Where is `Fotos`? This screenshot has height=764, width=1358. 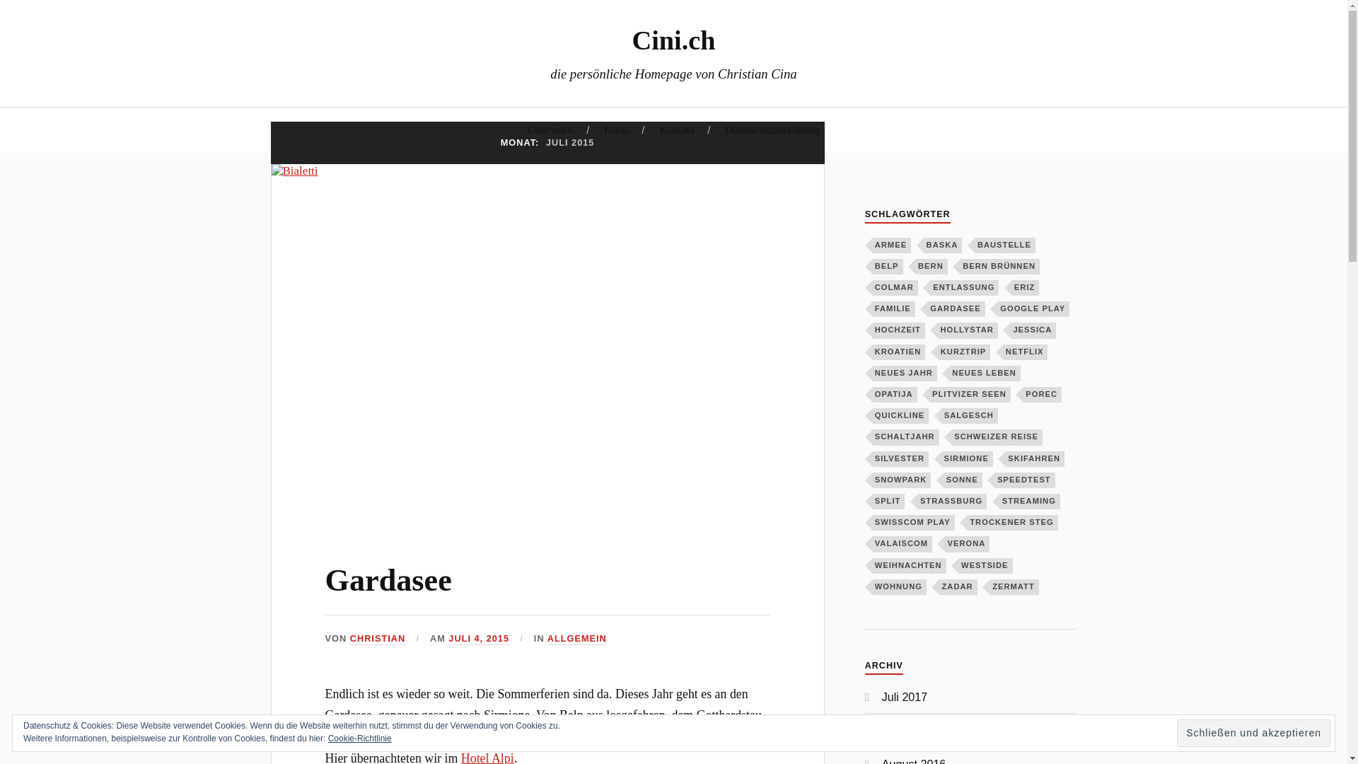
Fotos is located at coordinates (616, 130).